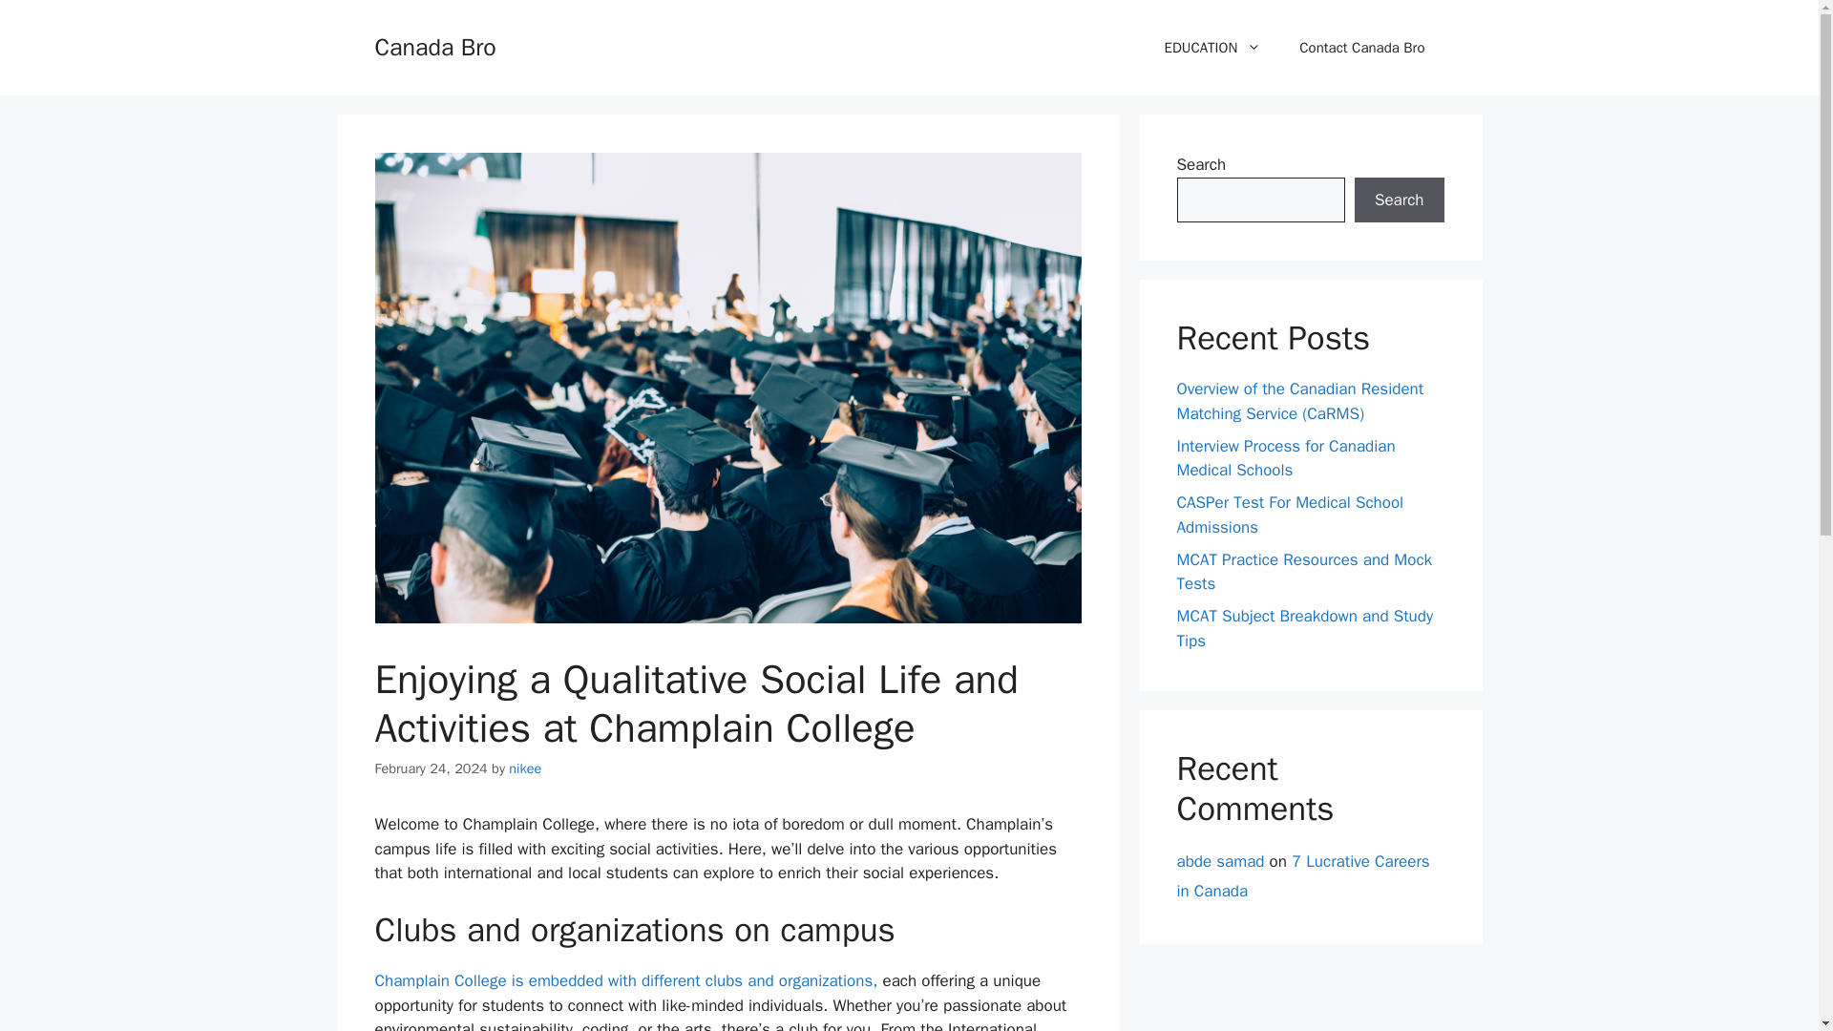 This screenshot has height=1031, width=1833. What do you see at coordinates (1399, 200) in the screenshot?
I see `Search` at bounding box center [1399, 200].